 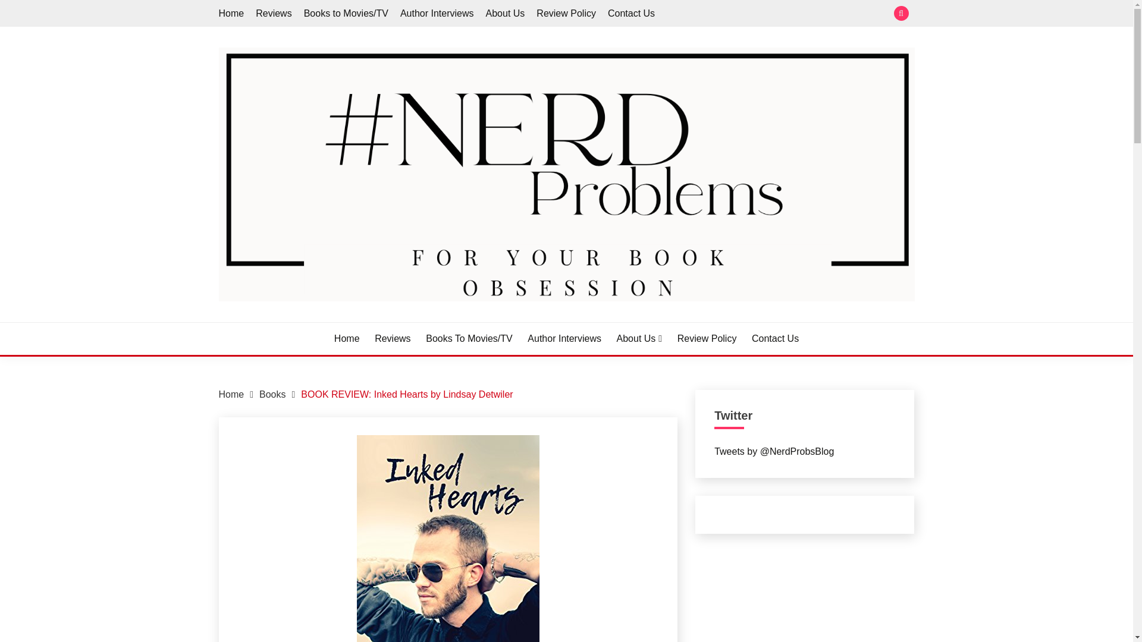 What do you see at coordinates (392, 339) in the screenshot?
I see `Reviews` at bounding box center [392, 339].